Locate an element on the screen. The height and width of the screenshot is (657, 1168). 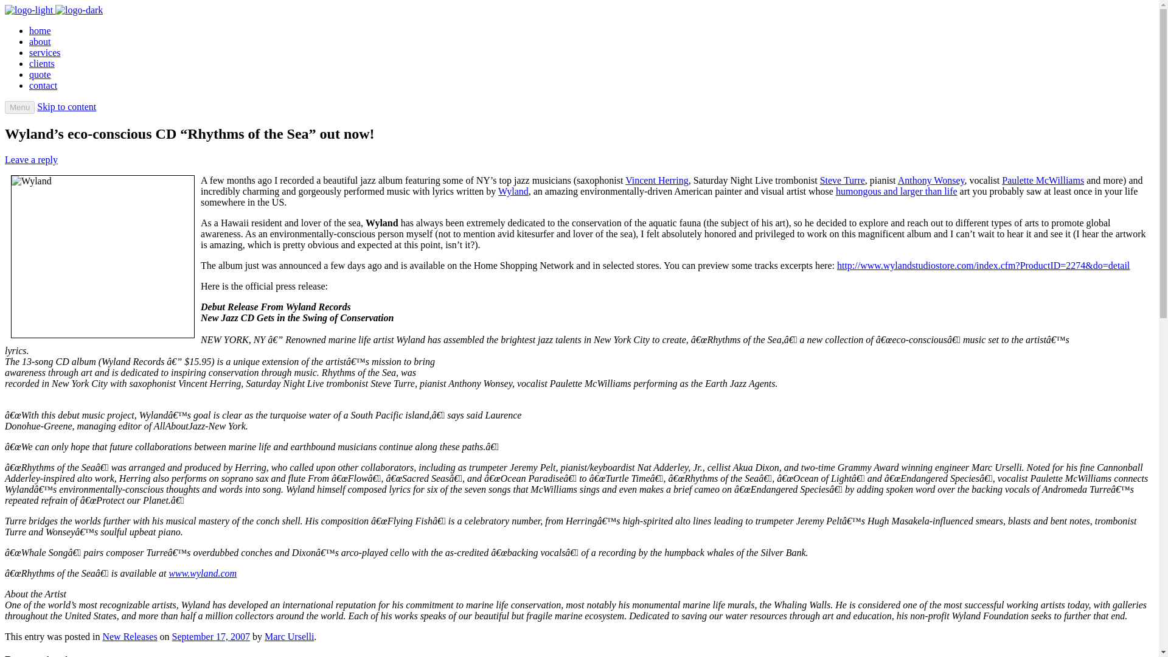
contact is located at coordinates (43, 85).